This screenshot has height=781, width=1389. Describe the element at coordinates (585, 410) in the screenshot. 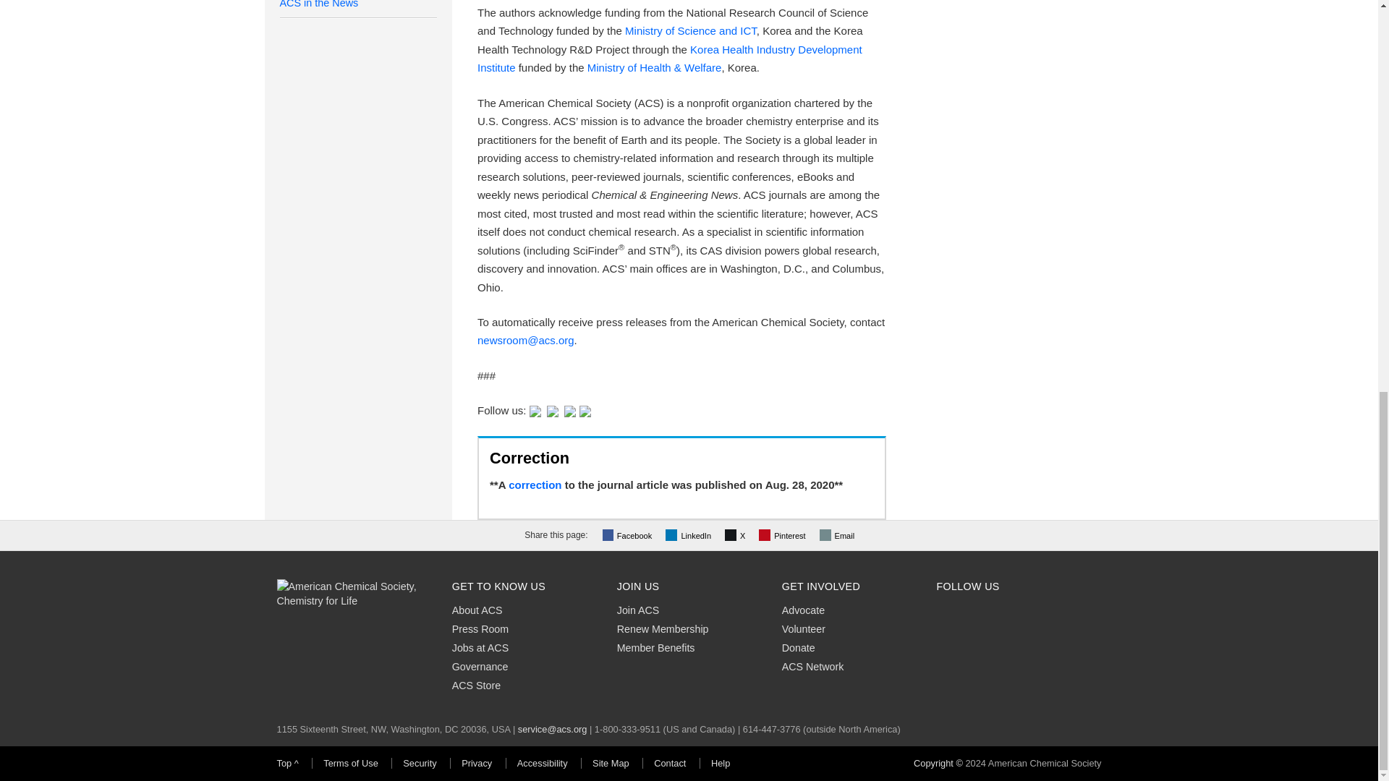

I see `ACS on Instagram` at that location.